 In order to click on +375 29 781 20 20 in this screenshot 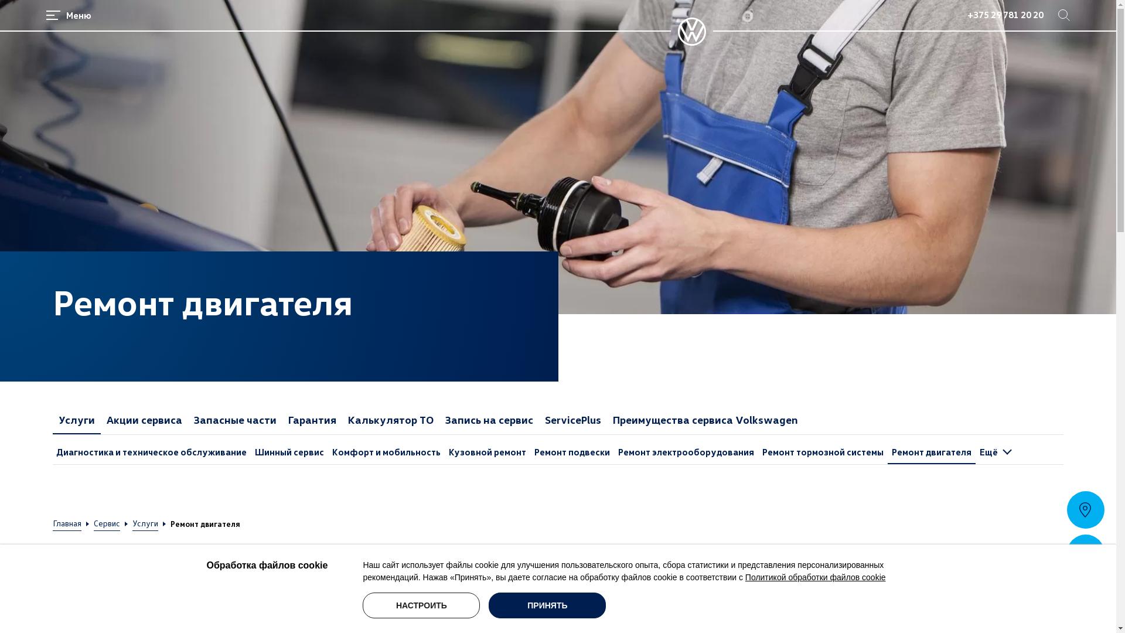, I will do `click(1005, 16)`.